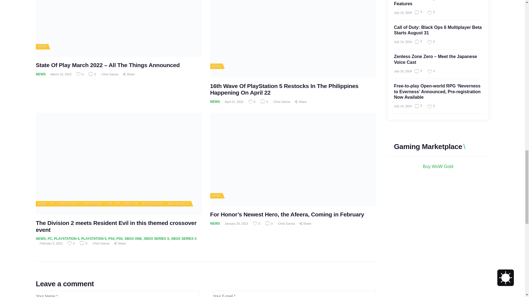 The width and height of the screenshot is (529, 297). Describe the element at coordinates (72, 243) in the screenshot. I see `Like` at that location.